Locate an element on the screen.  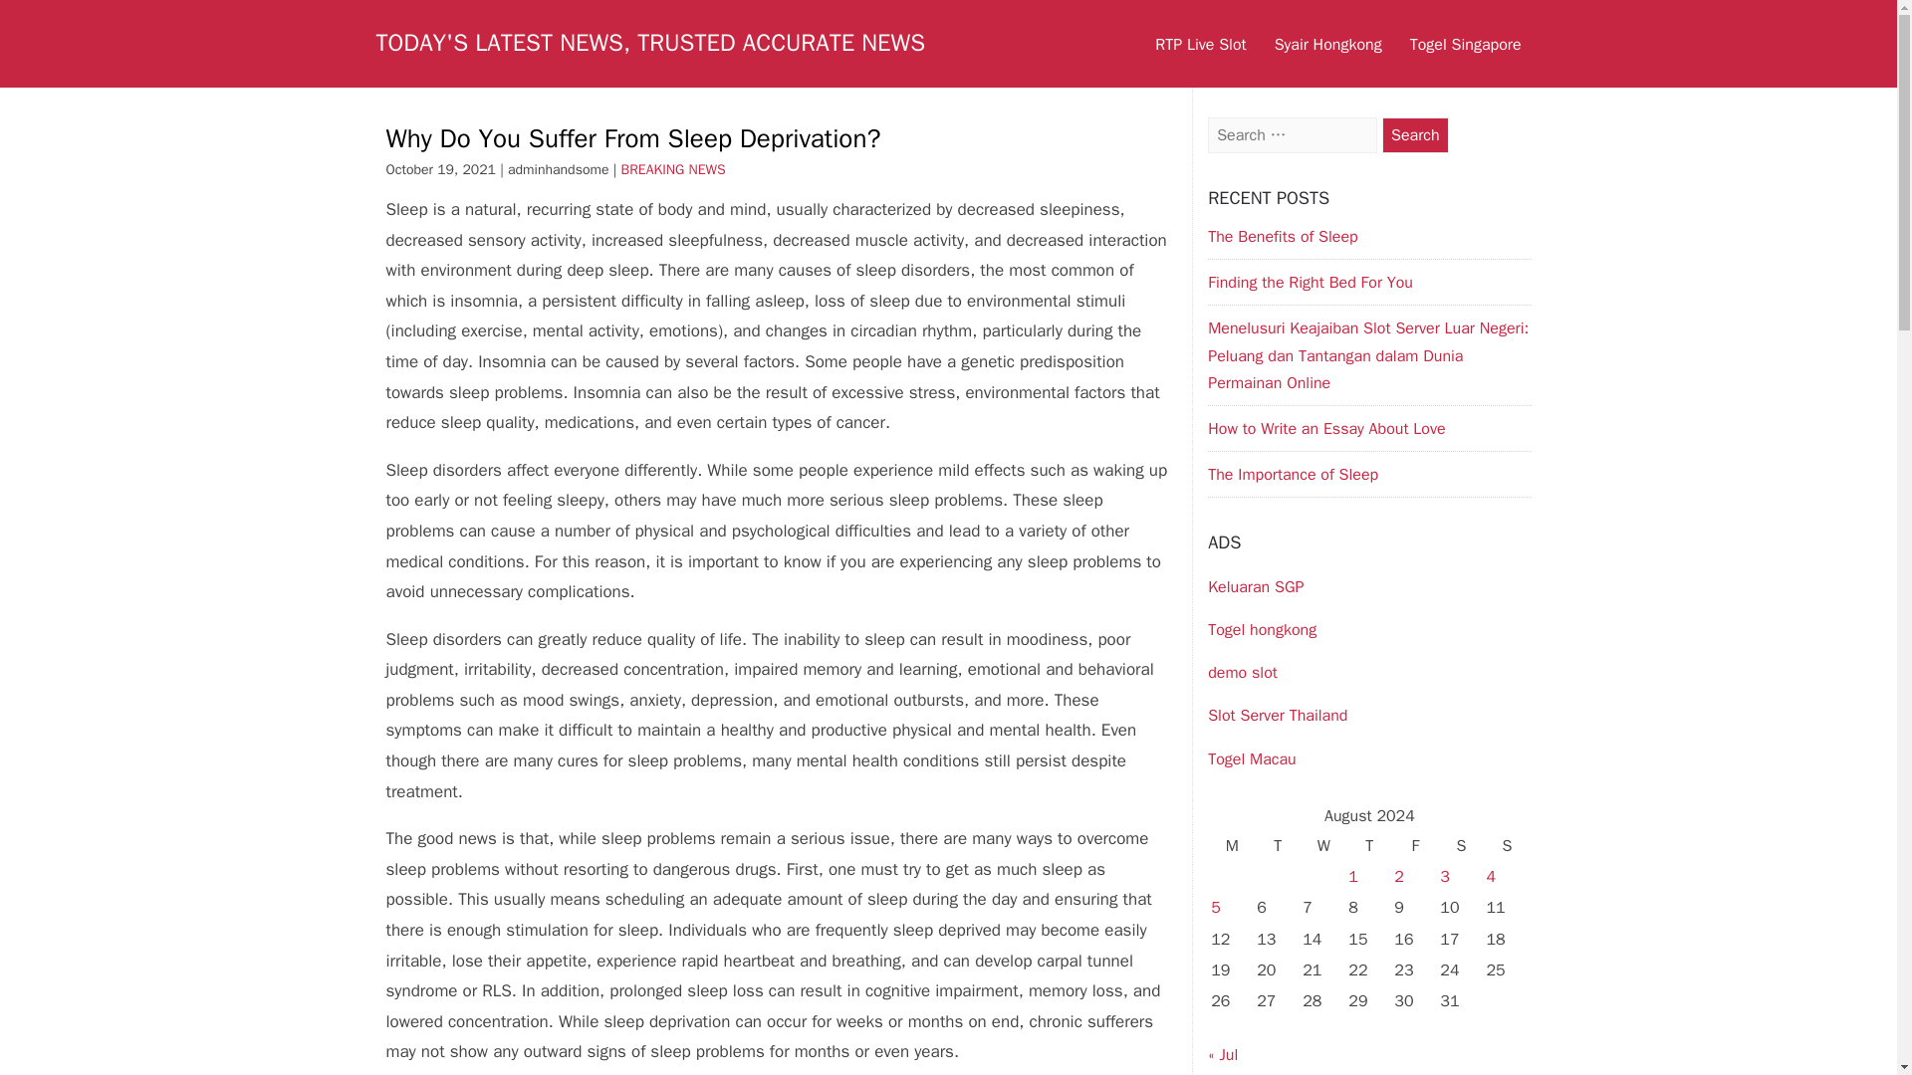
RTP Live Slot is located at coordinates (1201, 44).